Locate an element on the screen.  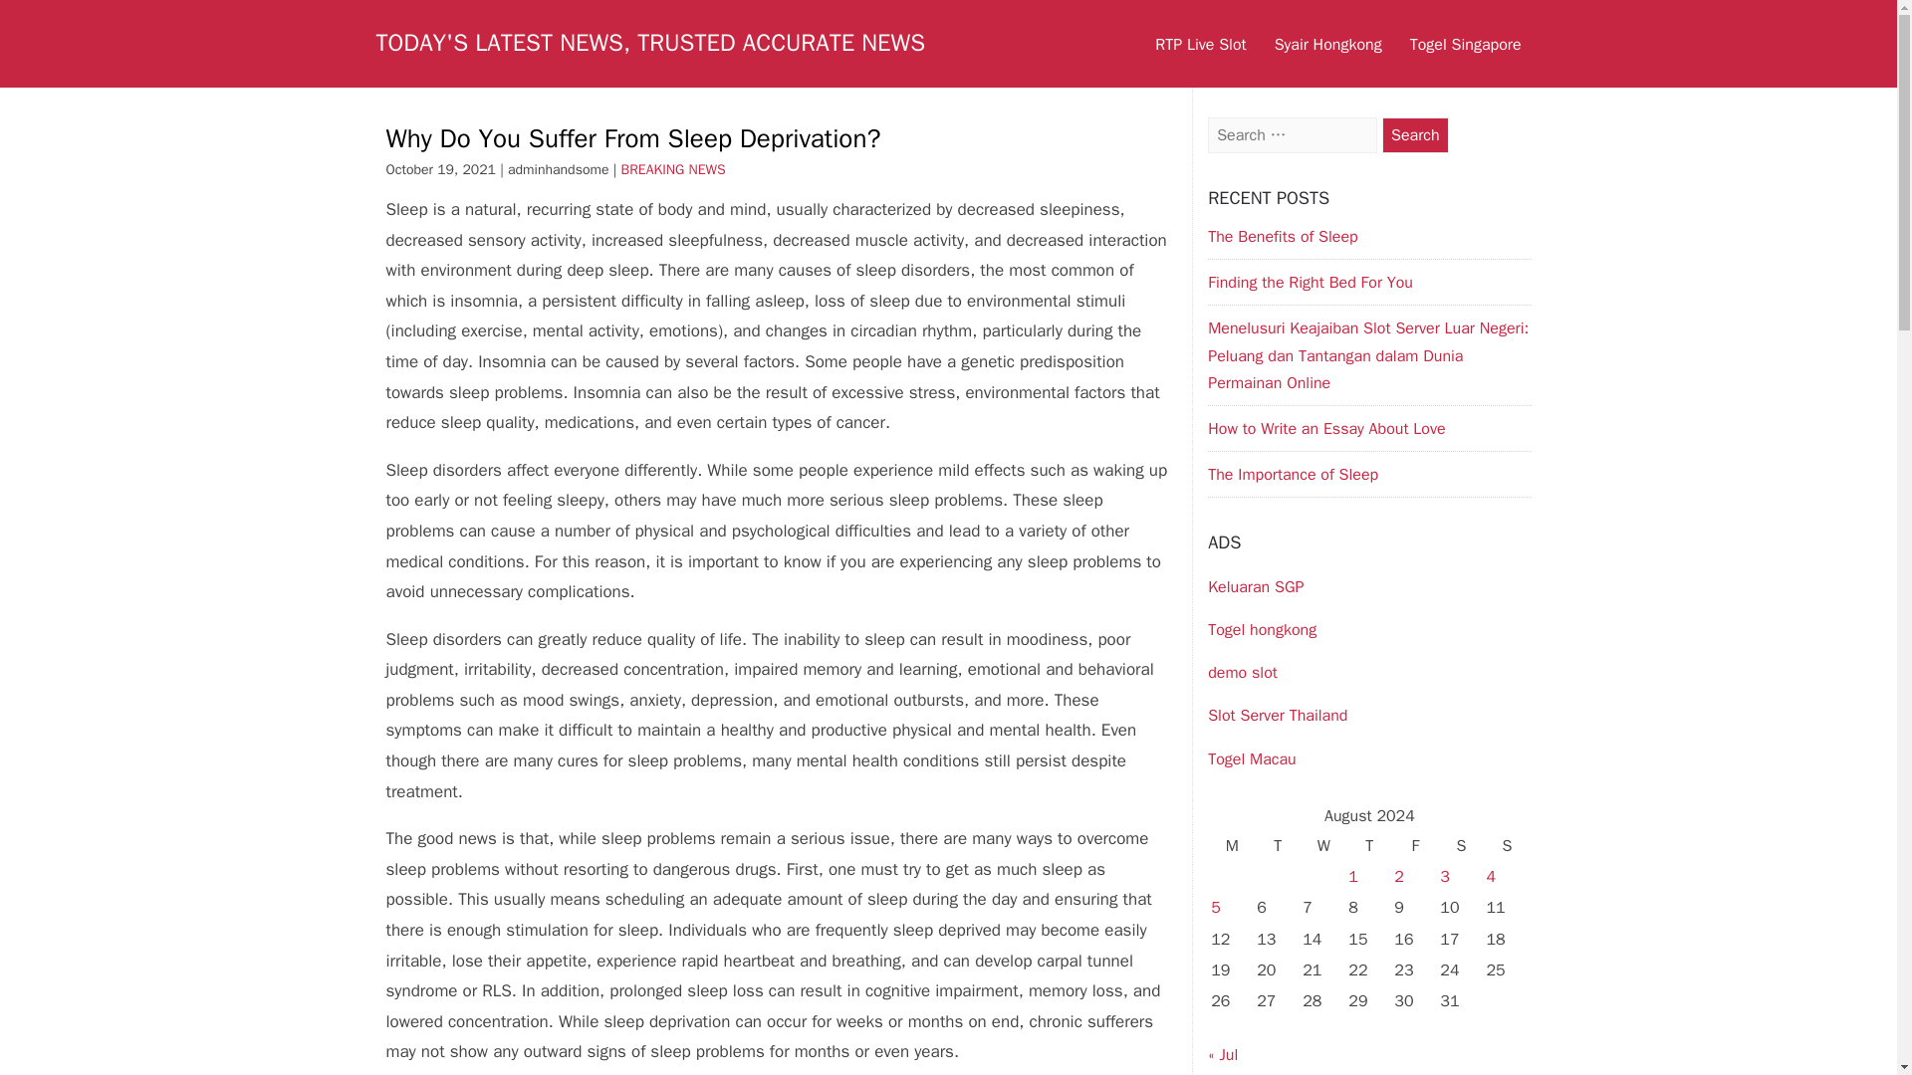
RTP Live Slot is located at coordinates (1201, 44).